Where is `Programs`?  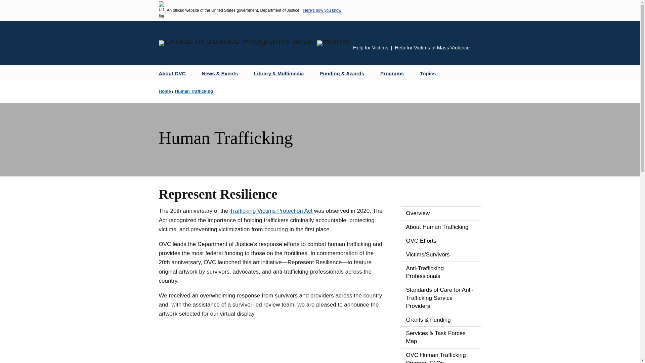
Programs is located at coordinates (394, 73).